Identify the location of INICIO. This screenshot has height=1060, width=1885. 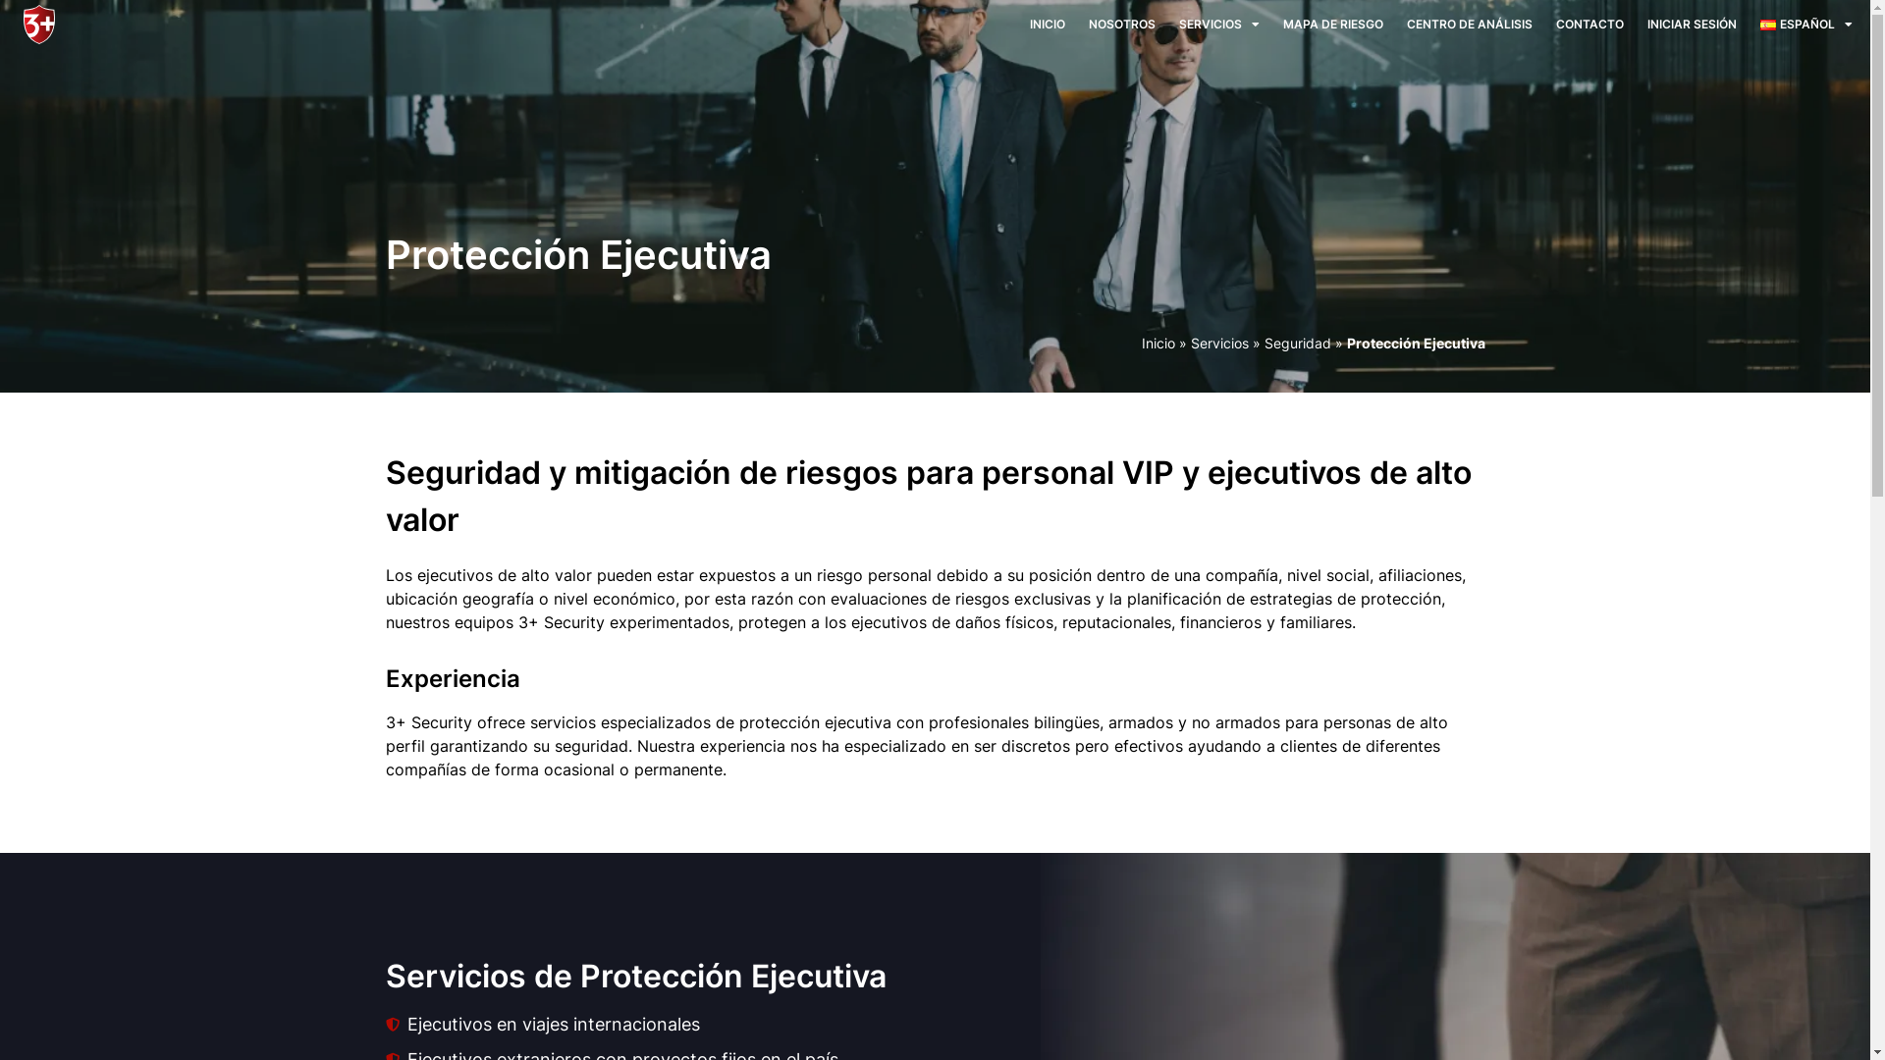
(1048, 25).